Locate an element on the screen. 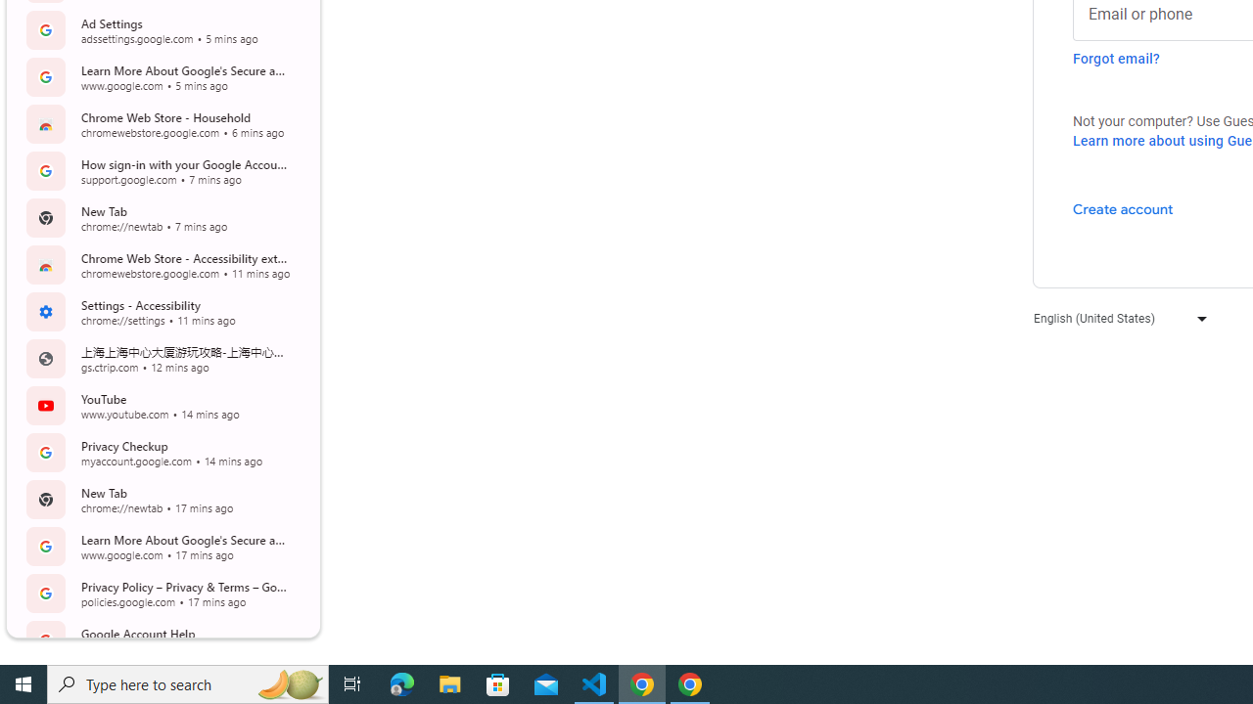 This screenshot has width=1253, height=704. Ad Settings adssettings.google.com 5 mins ago Open Tab is located at coordinates (161, 29).